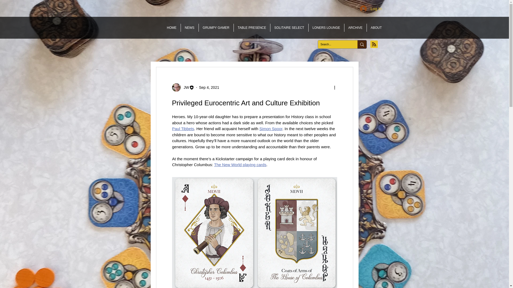  What do you see at coordinates (172, 27) in the screenshot?
I see `HOME` at bounding box center [172, 27].